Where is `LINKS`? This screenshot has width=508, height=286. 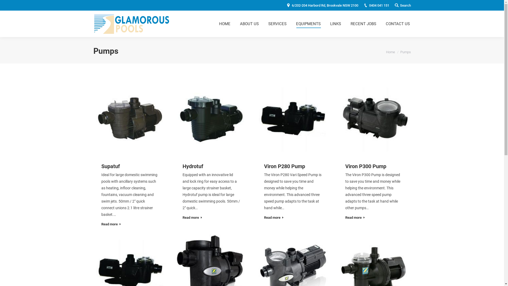
LINKS is located at coordinates (335, 24).